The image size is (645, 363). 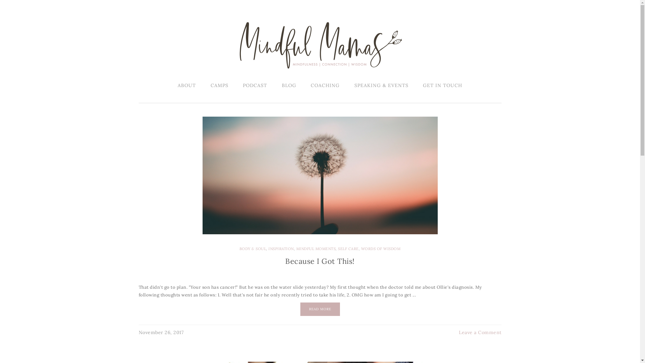 What do you see at coordinates (443, 85) in the screenshot?
I see `GET IN TOUCH` at bounding box center [443, 85].